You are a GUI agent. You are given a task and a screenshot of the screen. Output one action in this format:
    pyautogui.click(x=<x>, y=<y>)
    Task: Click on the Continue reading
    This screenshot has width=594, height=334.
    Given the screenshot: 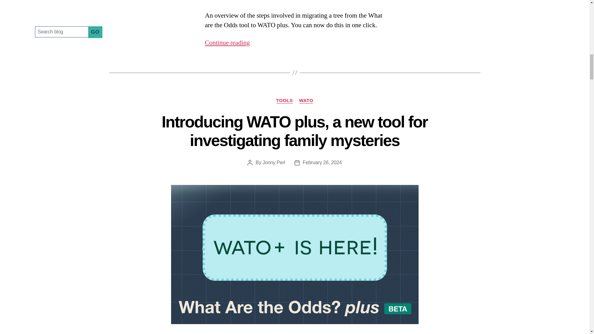 What is the action you would take?
    pyautogui.click(x=227, y=43)
    